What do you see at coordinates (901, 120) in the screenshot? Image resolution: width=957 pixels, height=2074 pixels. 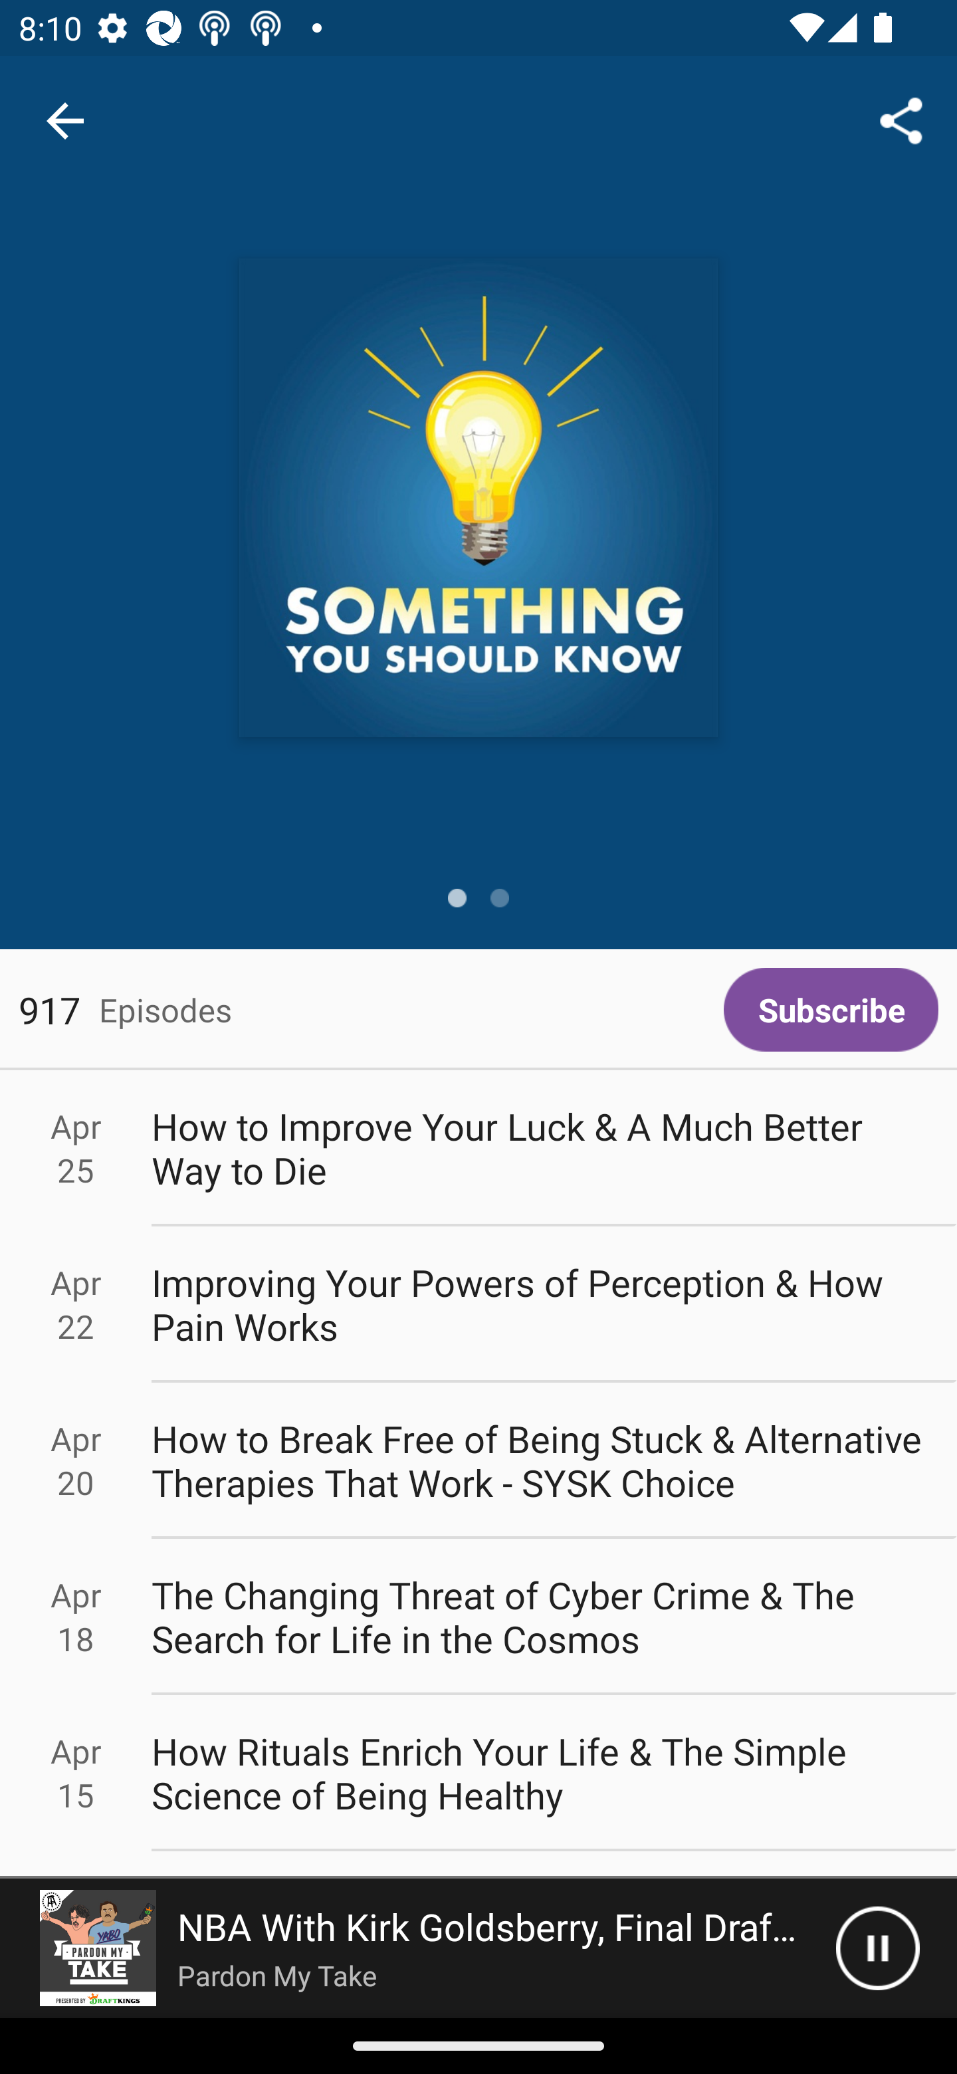 I see `Share...` at bounding box center [901, 120].